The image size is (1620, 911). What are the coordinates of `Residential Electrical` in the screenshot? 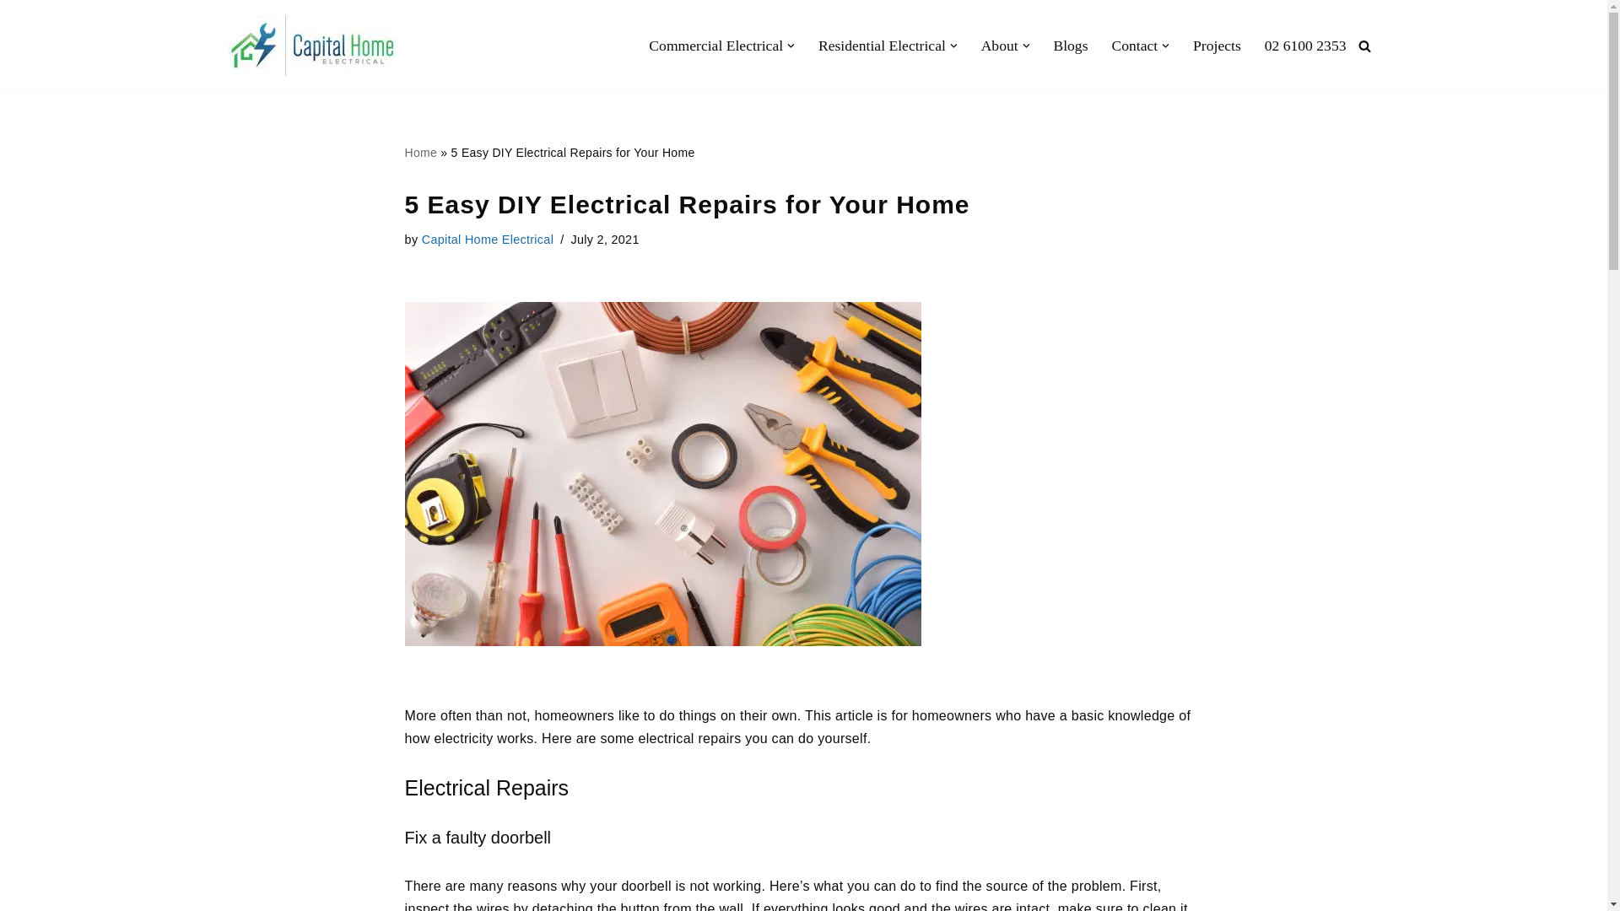 It's located at (882, 45).